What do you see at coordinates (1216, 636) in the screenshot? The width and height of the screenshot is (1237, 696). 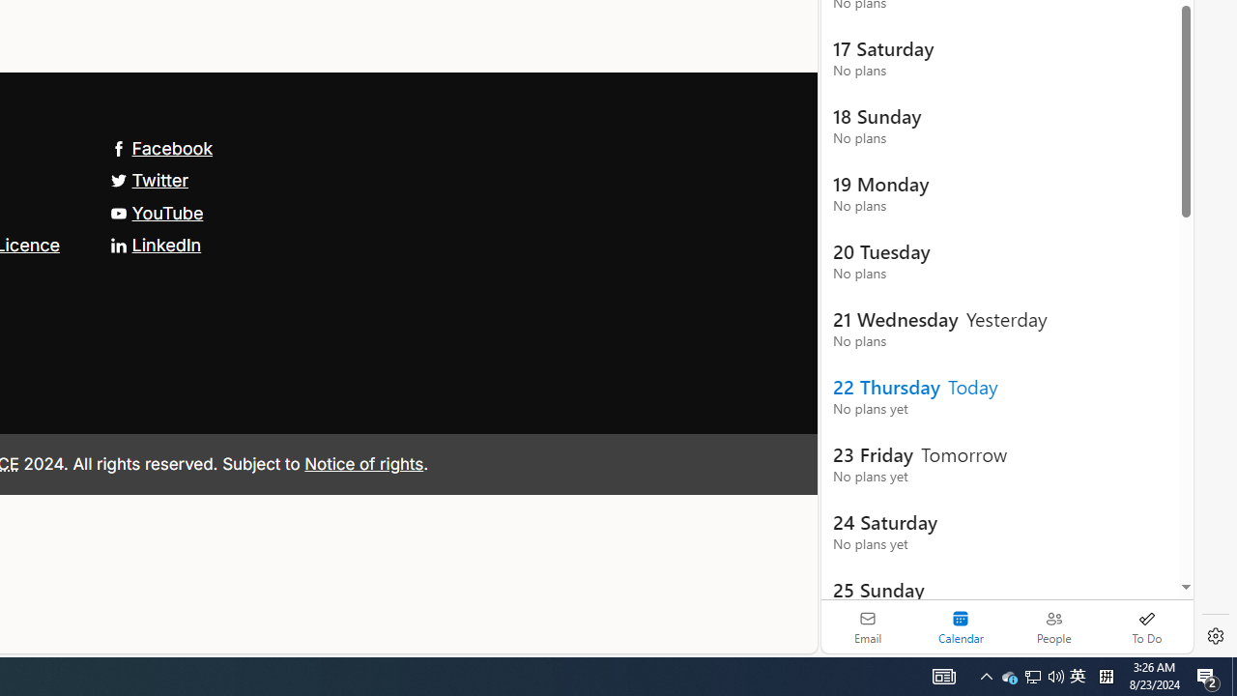 I see `Settings` at bounding box center [1216, 636].